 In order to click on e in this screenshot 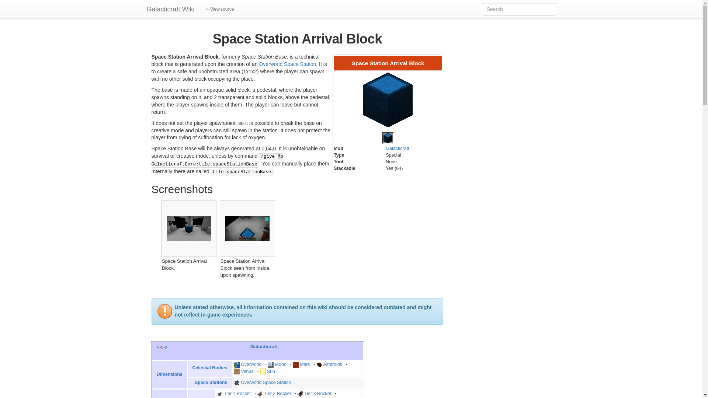, I will do `click(166, 347)`.